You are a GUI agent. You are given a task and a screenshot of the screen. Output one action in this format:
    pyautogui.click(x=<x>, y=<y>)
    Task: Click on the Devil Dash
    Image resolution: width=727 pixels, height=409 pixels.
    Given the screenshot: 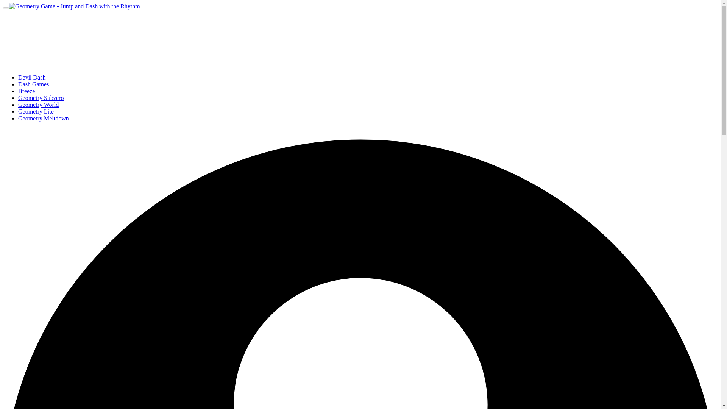 What is the action you would take?
    pyautogui.click(x=32, y=77)
    